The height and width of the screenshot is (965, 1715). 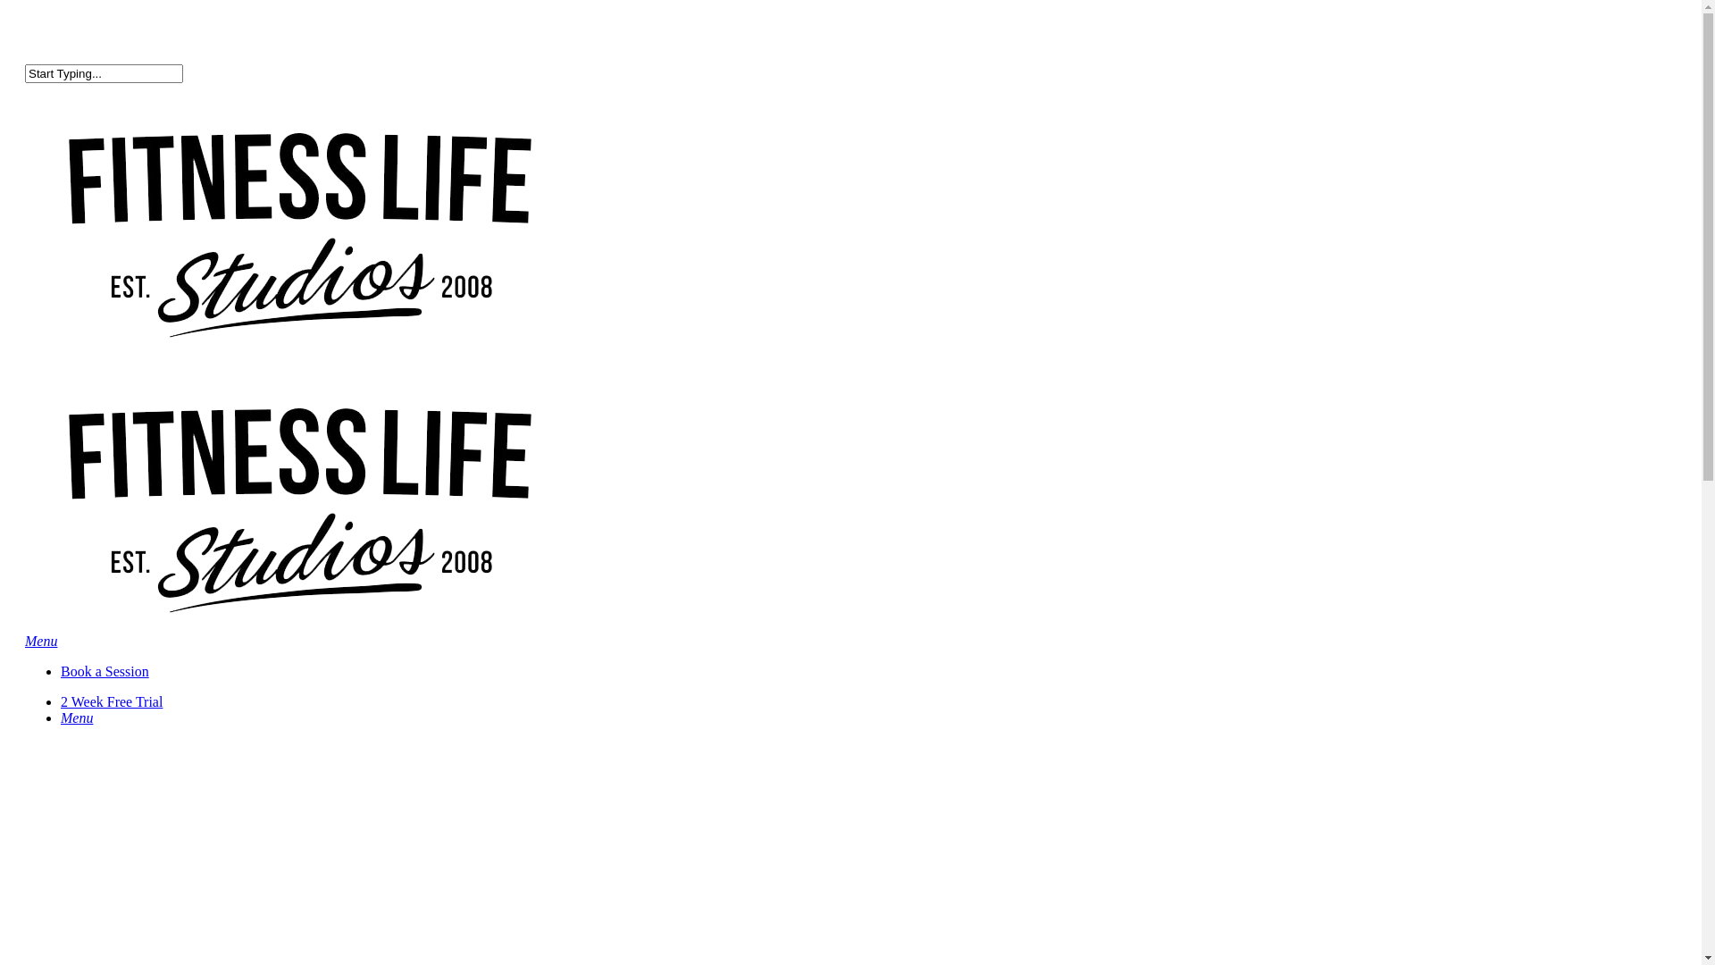 What do you see at coordinates (7, 7) in the screenshot?
I see `Skip to main content` at bounding box center [7, 7].